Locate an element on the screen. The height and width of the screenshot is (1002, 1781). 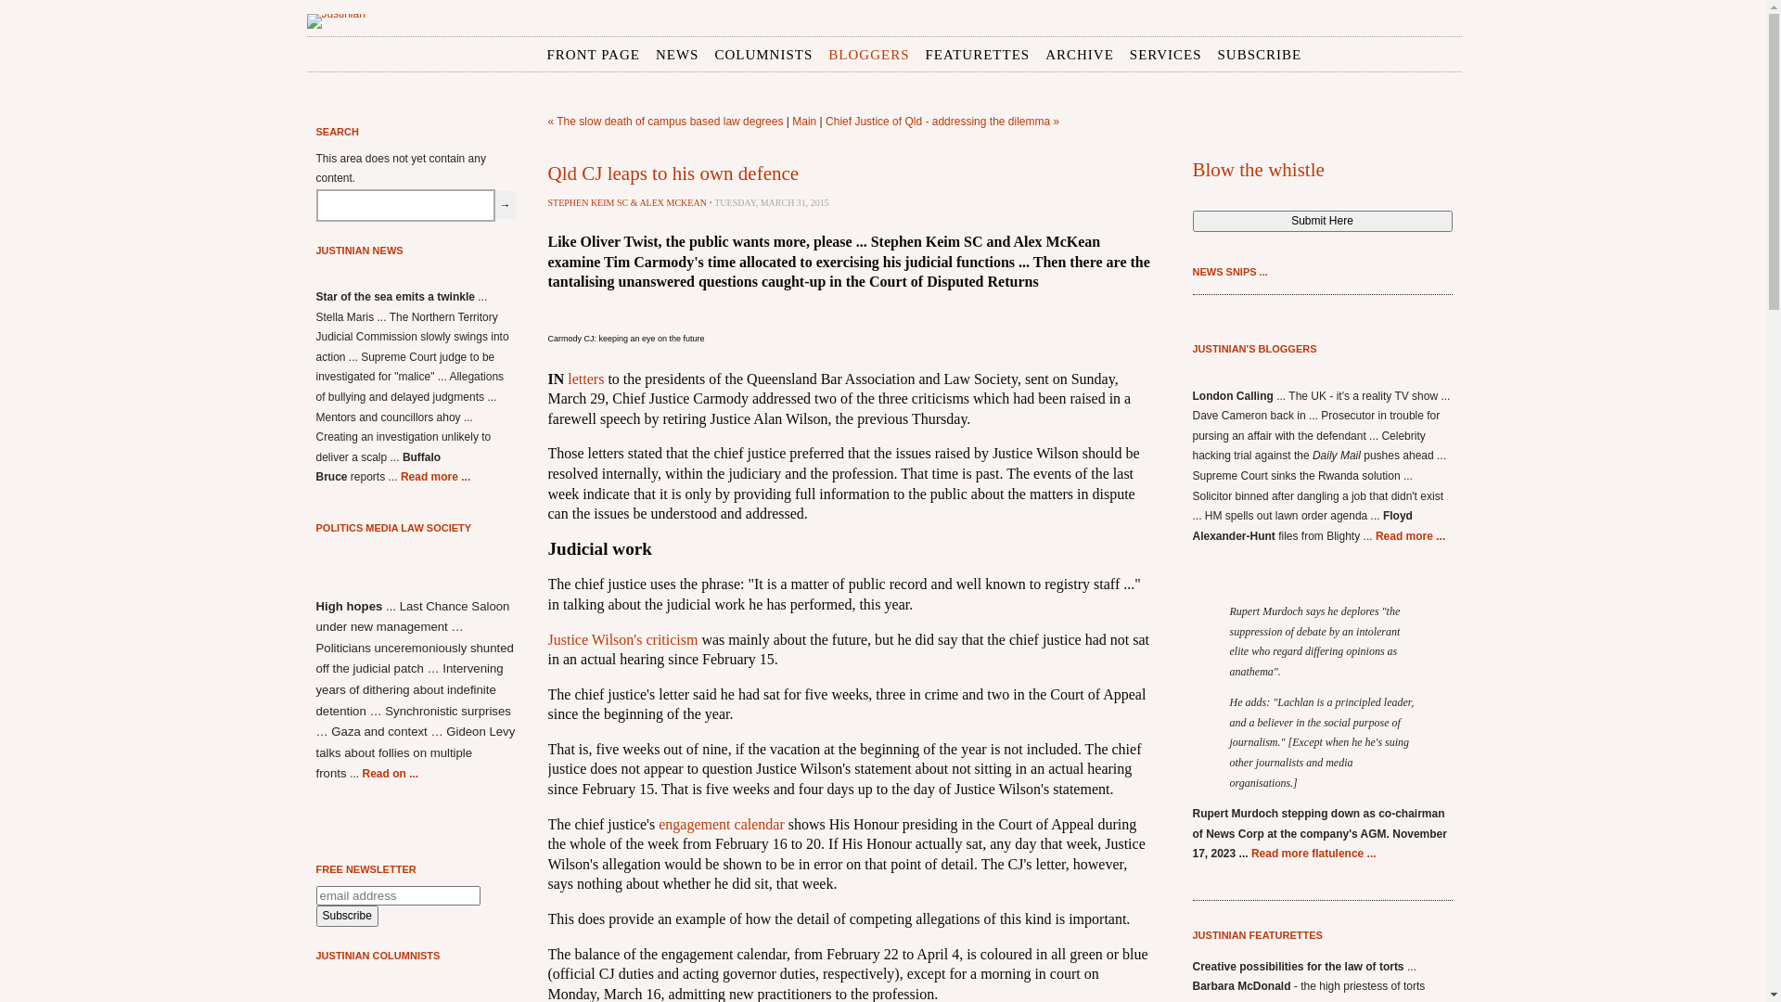
ARCHIVE is located at coordinates (1080, 56).